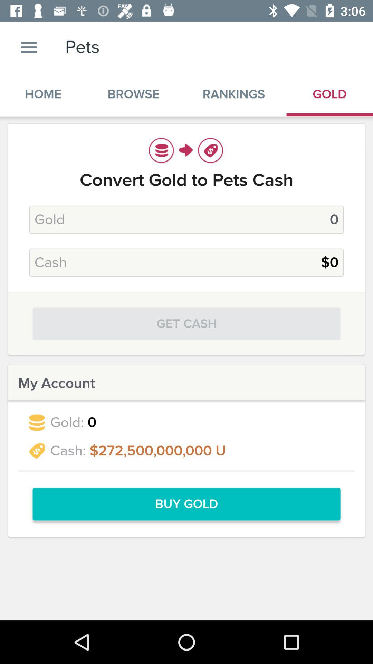 The width and height of the screenshot is (373, 664). What do you see at coordinates (186, 324) in the screenshot?
I see `open icon above the my account item` at bounding box center [186, 324].